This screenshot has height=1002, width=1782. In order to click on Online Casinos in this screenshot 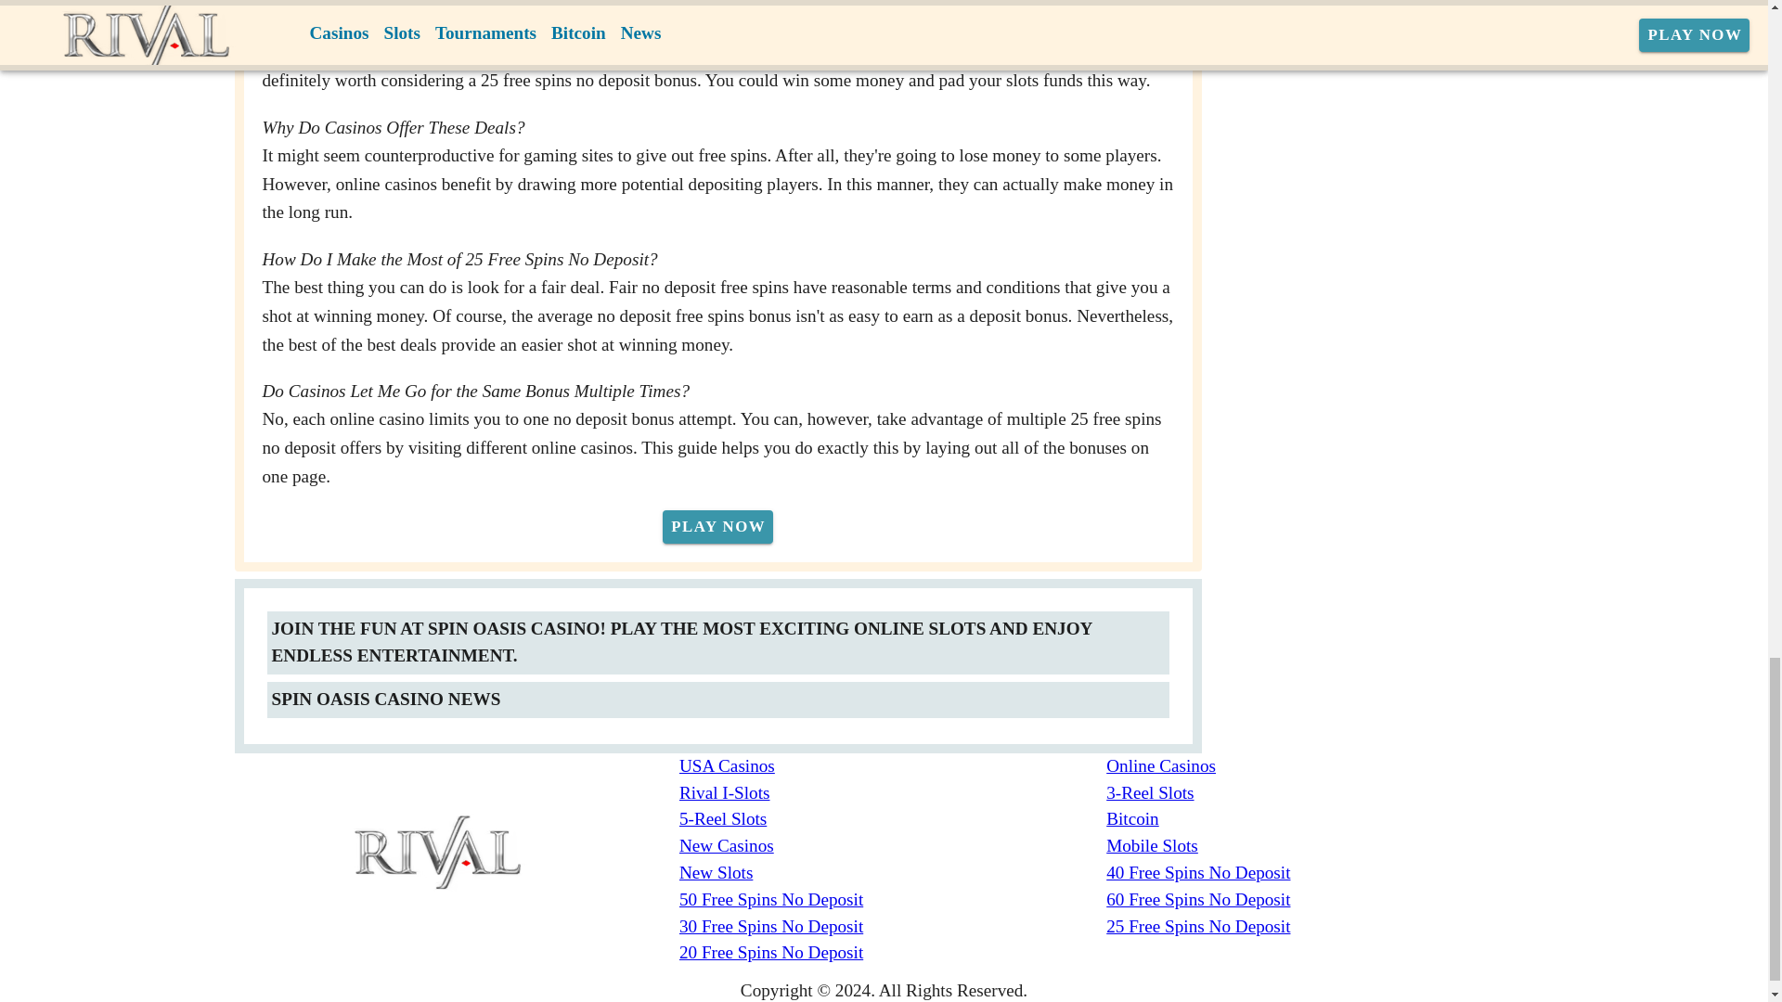, I will do `click(1320, 766)`.